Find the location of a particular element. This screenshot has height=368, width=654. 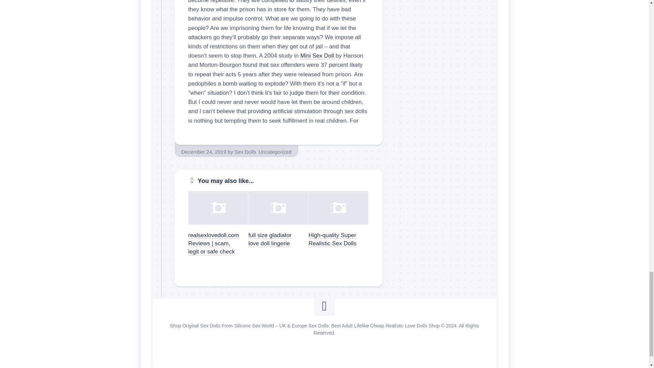

Milfsexdoll.com is located at coordinates (338, 340).